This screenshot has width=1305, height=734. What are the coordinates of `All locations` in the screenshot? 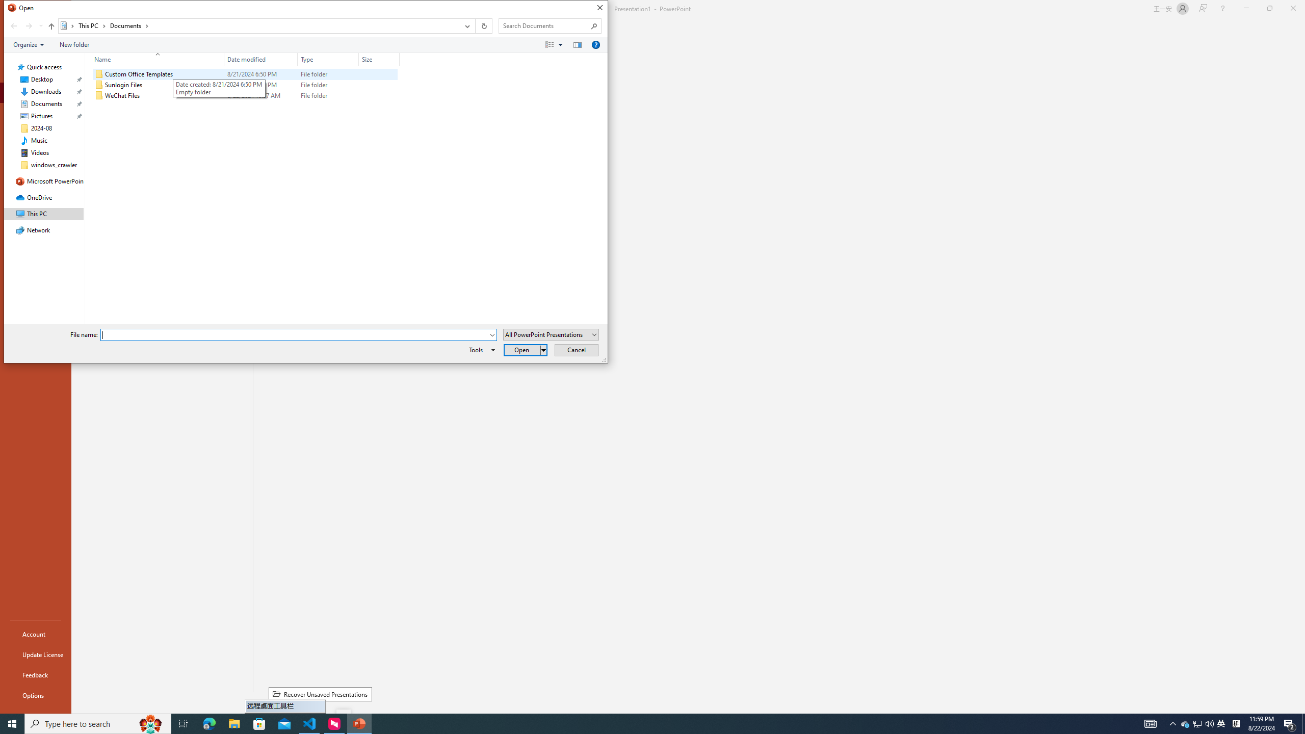 It's located at (68, 25).